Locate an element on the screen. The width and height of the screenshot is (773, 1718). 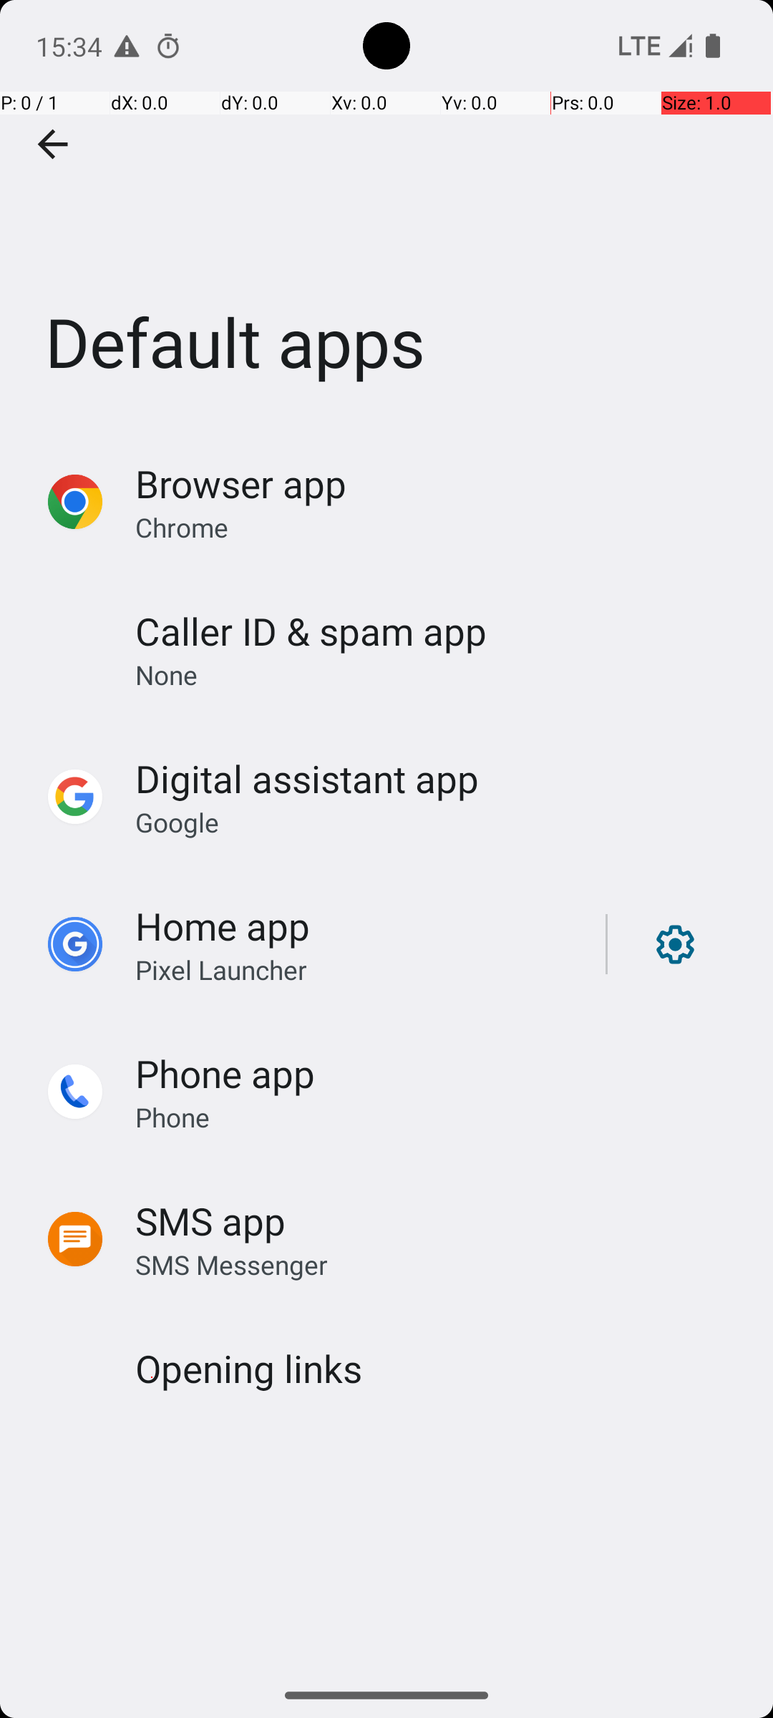
Caller ID & spam app is located at coordinates (311, 631).